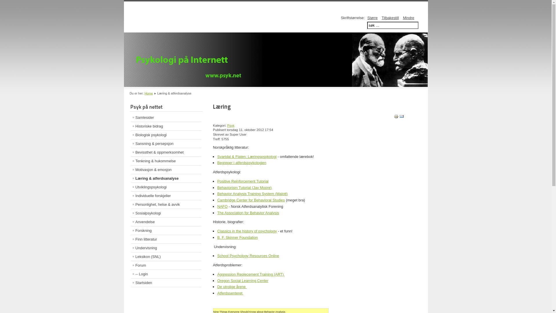 The width and height of the screenshot is (556, 313). What do you see at coordinates (166, 126) in the screenshot?
I see `Historiske bidrag` at bounding box center [166, 126].